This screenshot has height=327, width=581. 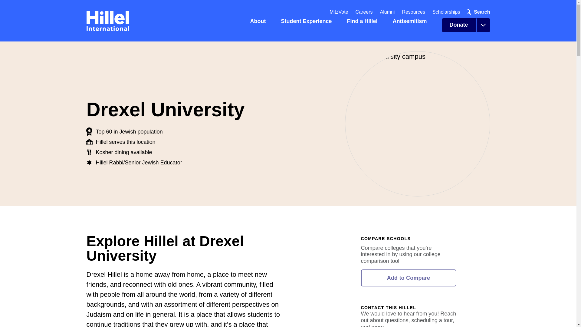 What do you see at coordinates (477, 12) in the screenshot?
I see `Search` at bounding box center [477, 12].